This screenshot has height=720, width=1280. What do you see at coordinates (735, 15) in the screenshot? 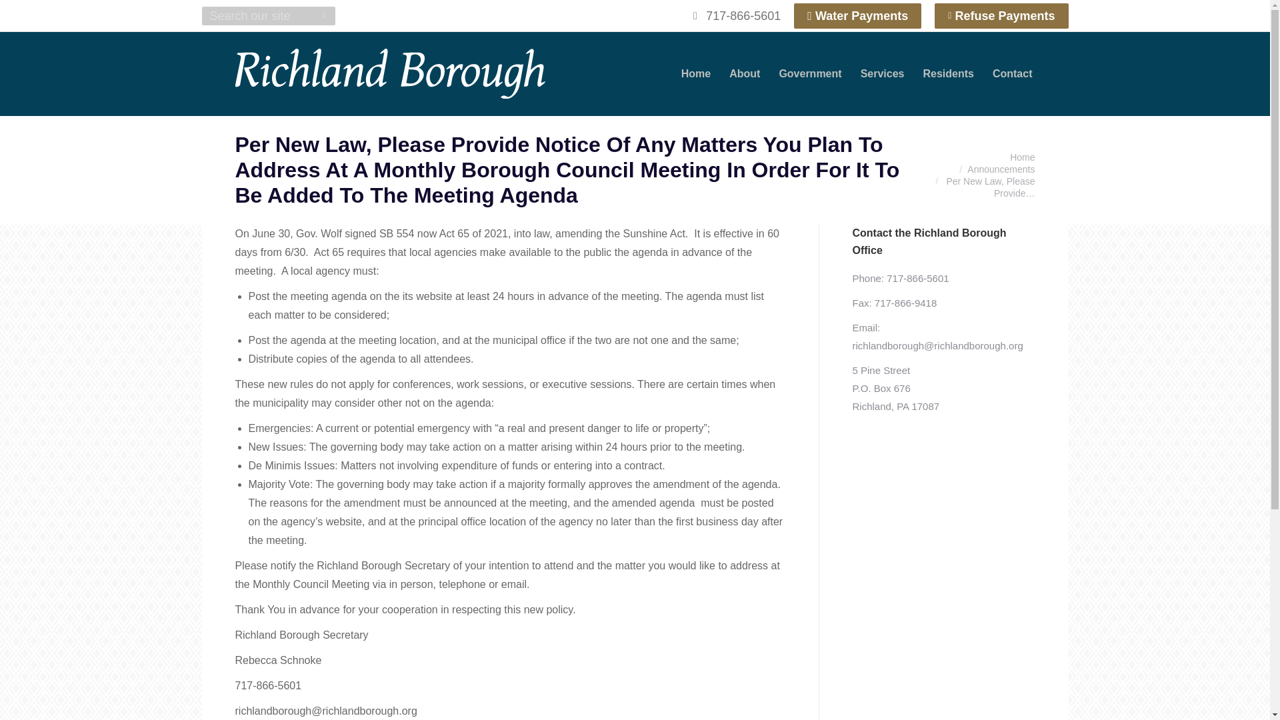
I see `717-866-5601` at bounding box center [735, 15].